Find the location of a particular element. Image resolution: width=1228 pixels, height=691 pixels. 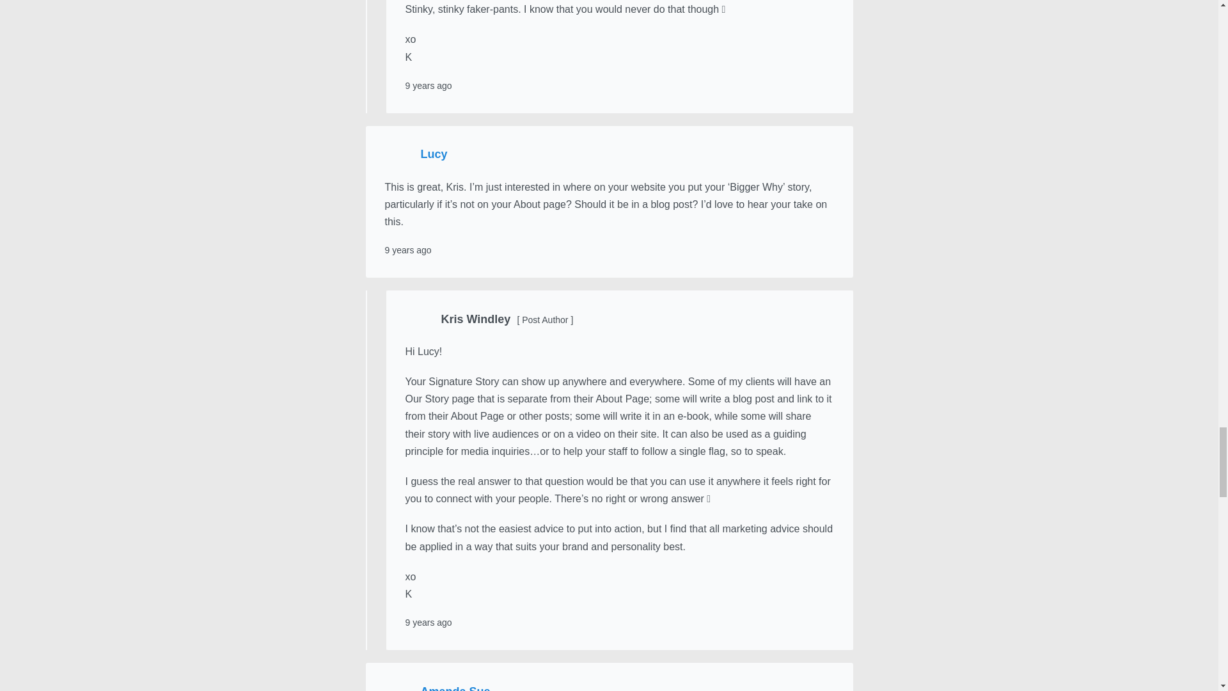

2015-04-29T15:16:23-05:00 is located at coordinates (429, 622).